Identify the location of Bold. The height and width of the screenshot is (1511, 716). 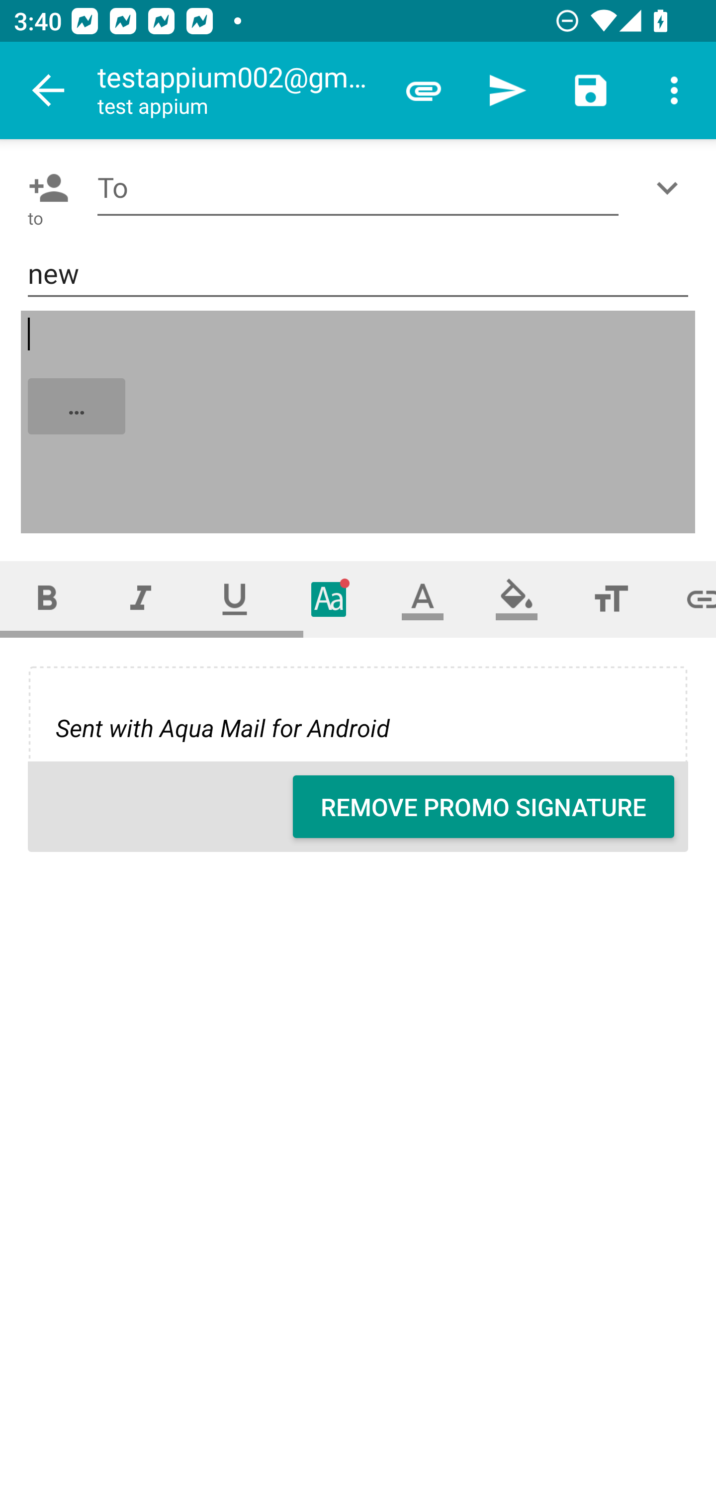
(47, 598).